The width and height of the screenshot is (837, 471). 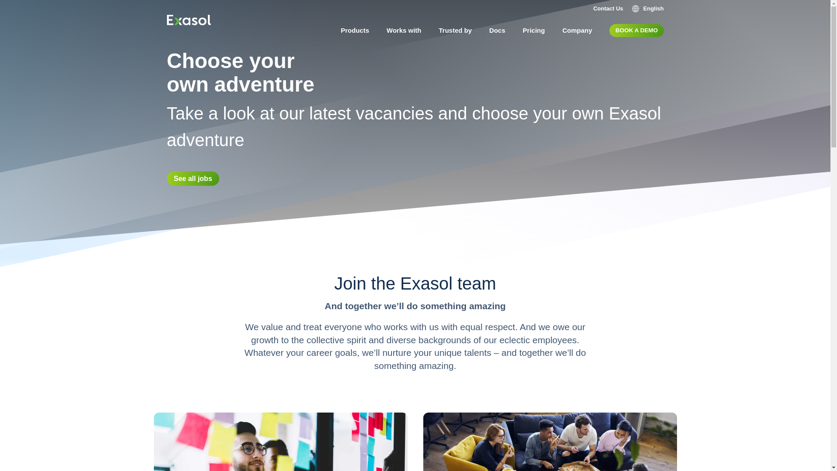 I want to click on Trusted by, so click(x=455, y=31).